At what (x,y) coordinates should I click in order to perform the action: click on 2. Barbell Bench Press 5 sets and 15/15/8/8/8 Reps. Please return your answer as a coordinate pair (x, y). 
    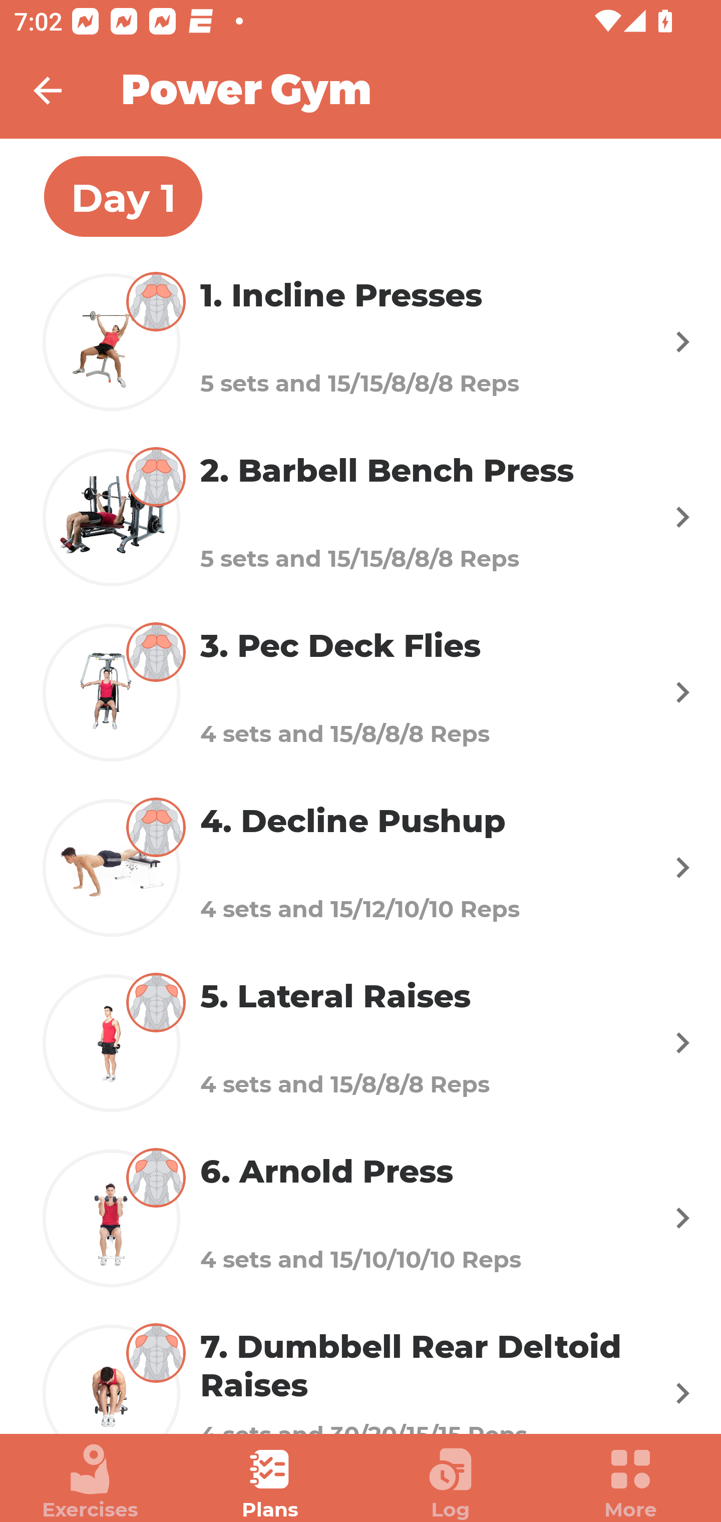
    Looking at the image, I should click on (360, 517).